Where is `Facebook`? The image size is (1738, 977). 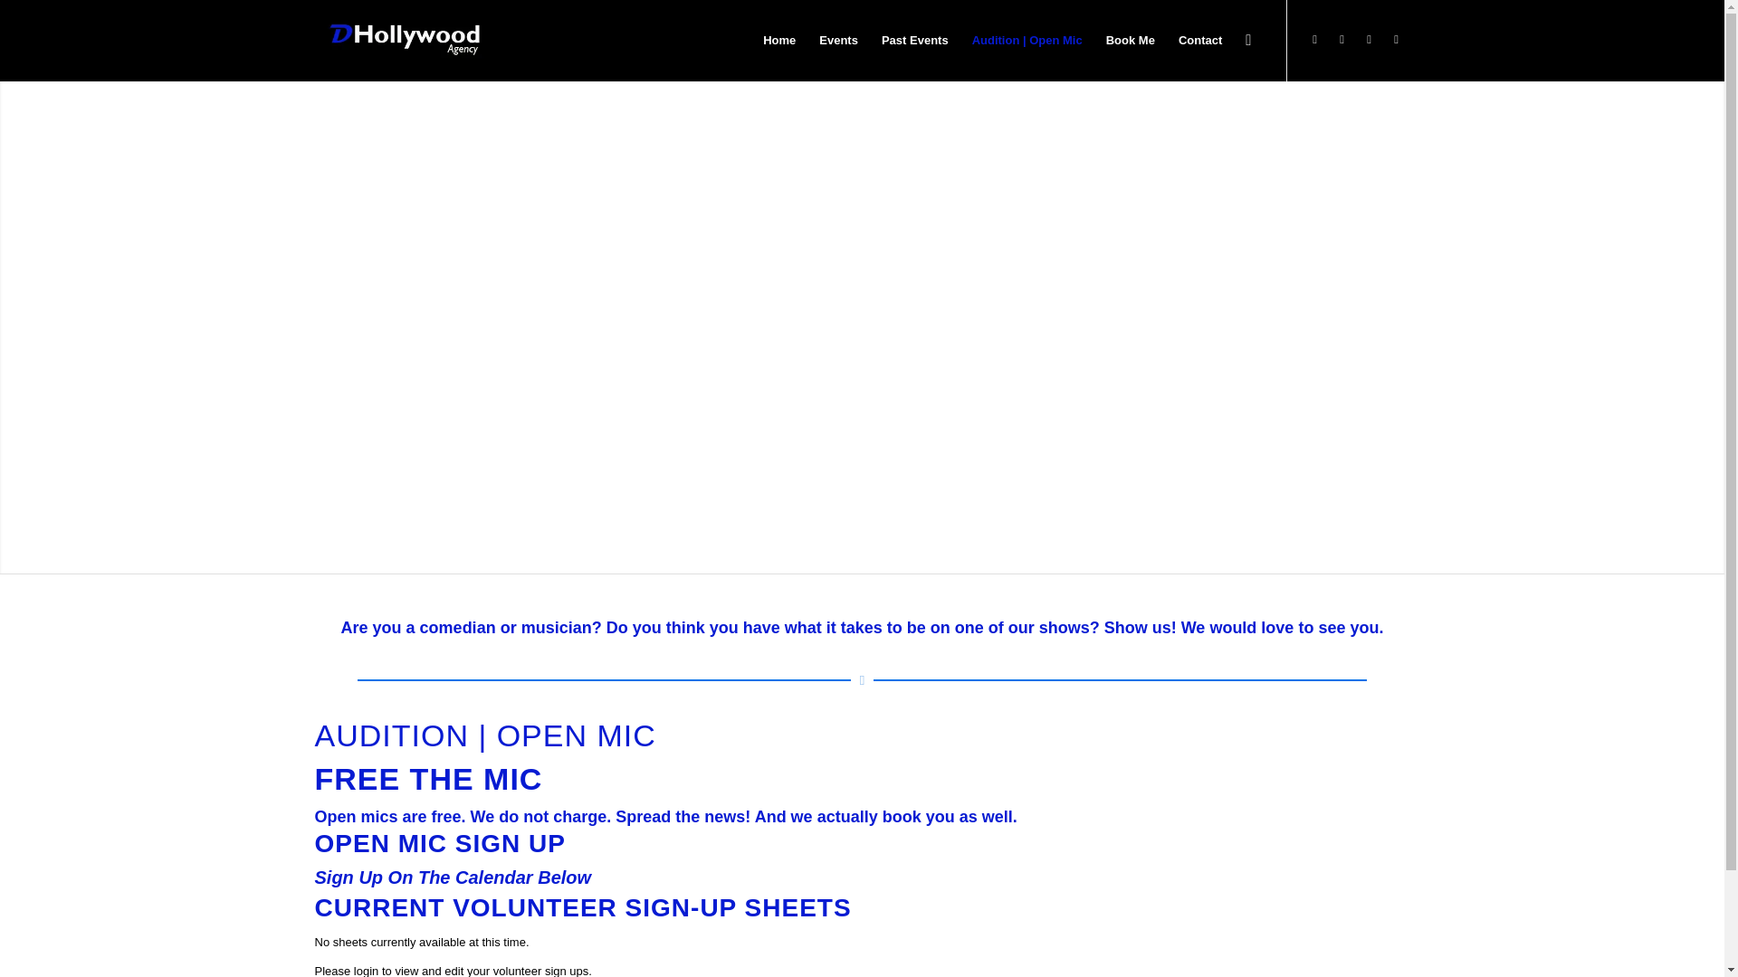
Facebook is located at coordinates (1342, 40).